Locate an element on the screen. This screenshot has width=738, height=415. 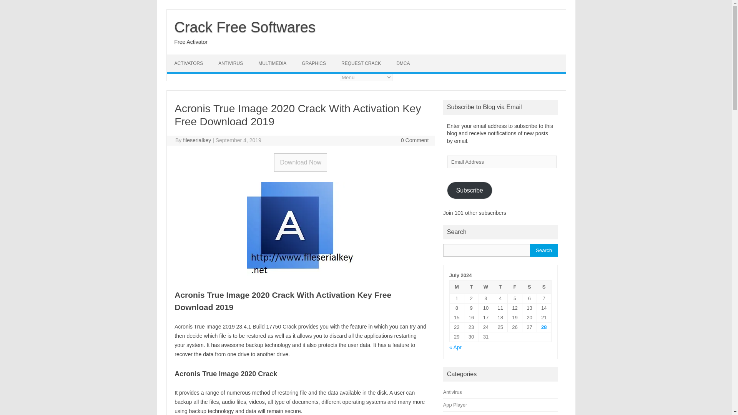
Download Now is located at coordinates (300, 162).